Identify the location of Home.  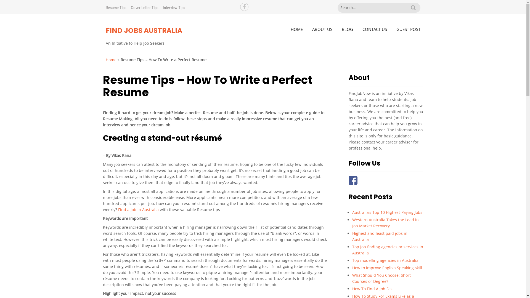
(111, 60).